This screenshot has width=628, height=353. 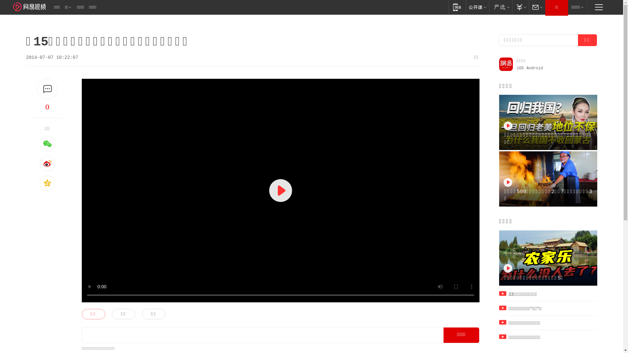 I want to click on 0, so click(x=47, y=107).